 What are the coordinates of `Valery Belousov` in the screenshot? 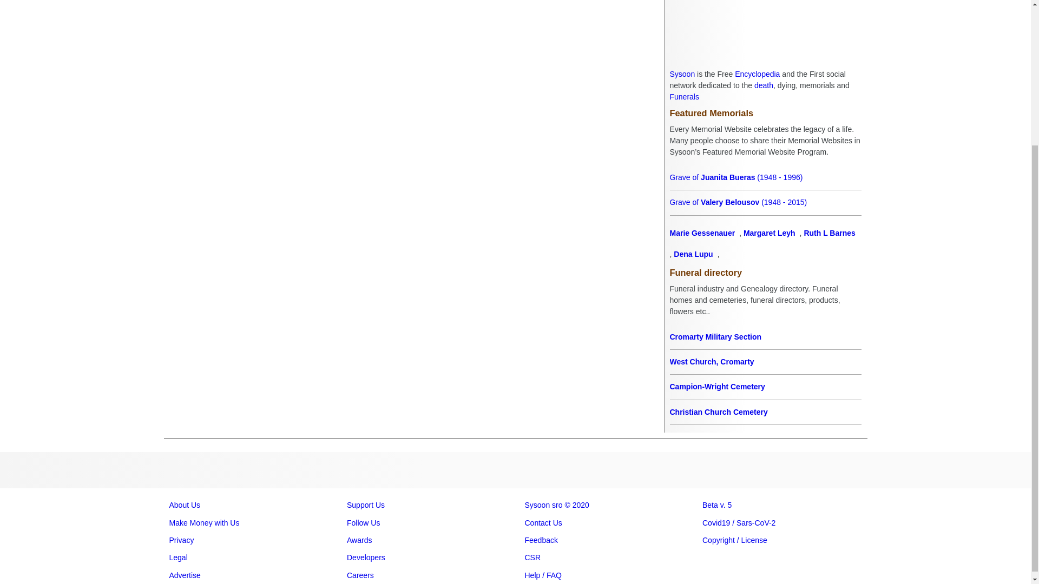 It's located at (765, 202).